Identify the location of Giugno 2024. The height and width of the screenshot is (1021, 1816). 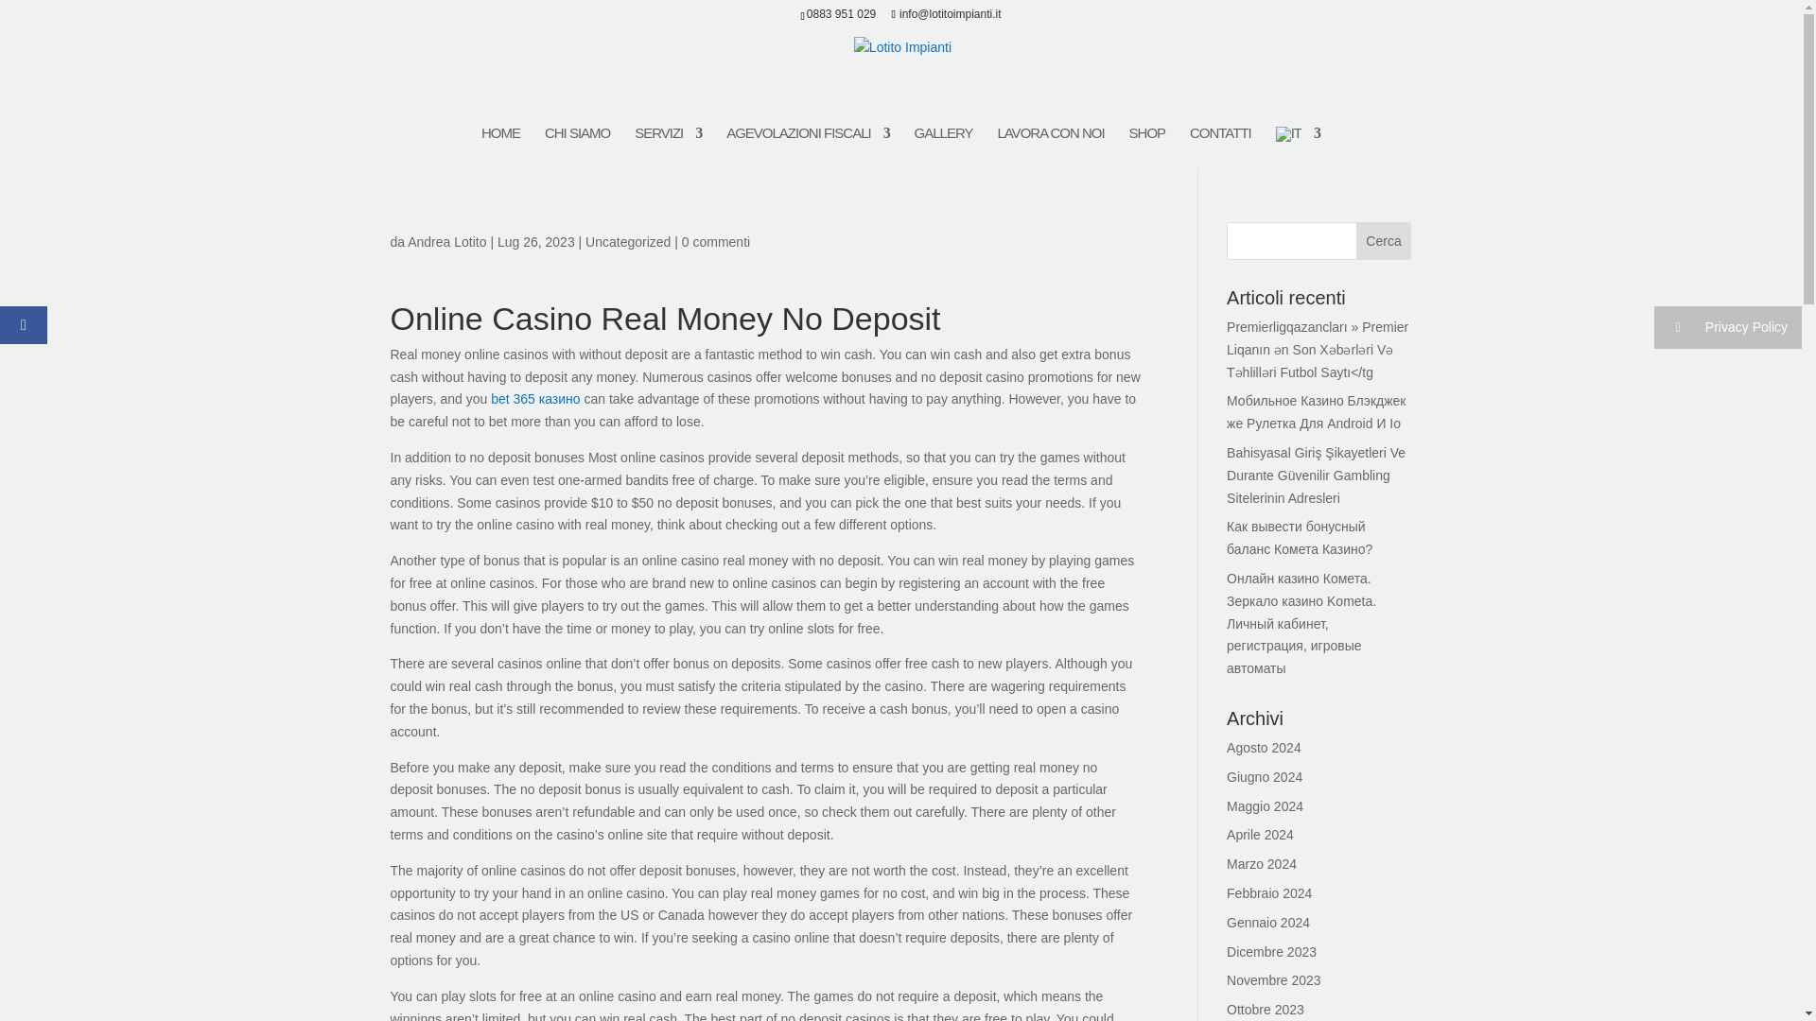
(1264, 777).